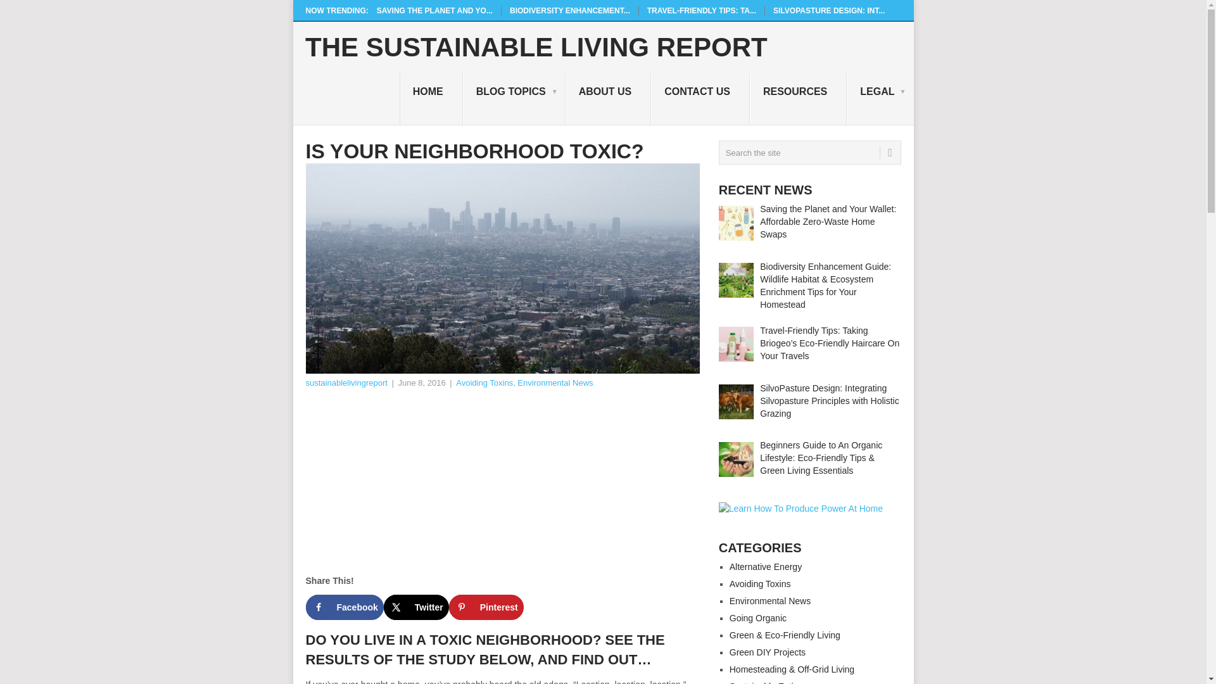 The width and height of the screenshot is (1216, 684). What do you see at coordinates (484, 383) in the screenshot?
I see `Avoiding Toxins` at bounding box center [484, 383].